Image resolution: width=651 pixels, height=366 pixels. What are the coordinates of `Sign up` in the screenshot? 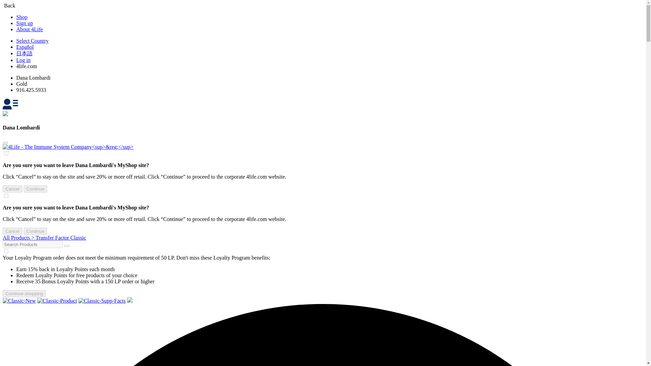 It's located at (24, 23).